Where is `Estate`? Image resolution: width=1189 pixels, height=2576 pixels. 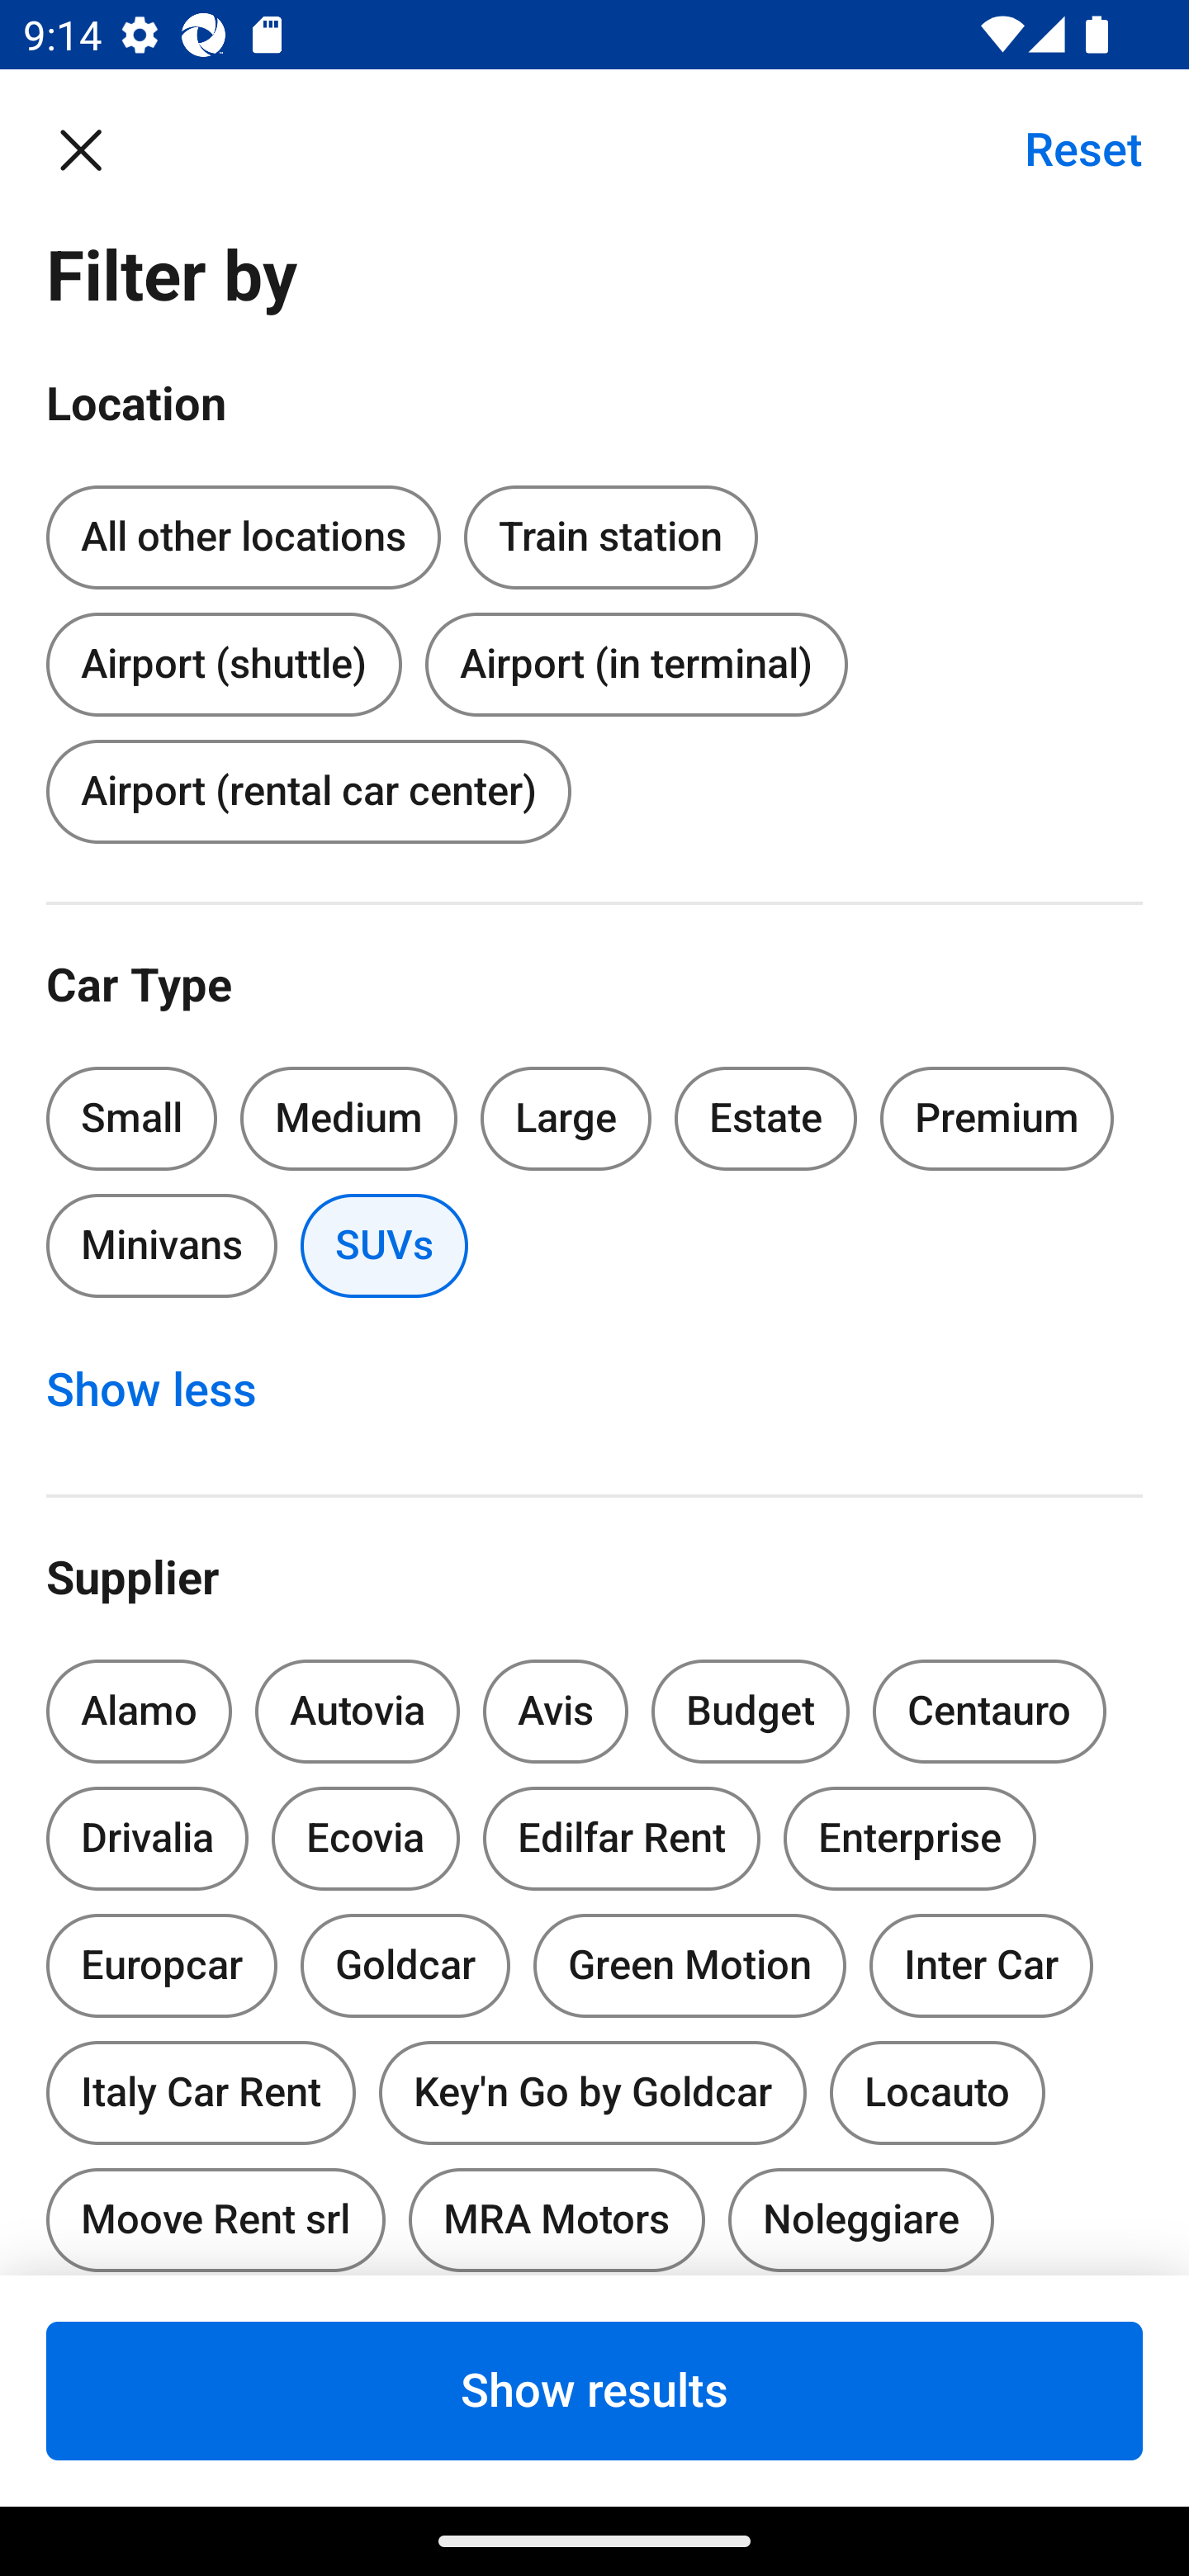 Estate is located at coordinates (766, 1118).